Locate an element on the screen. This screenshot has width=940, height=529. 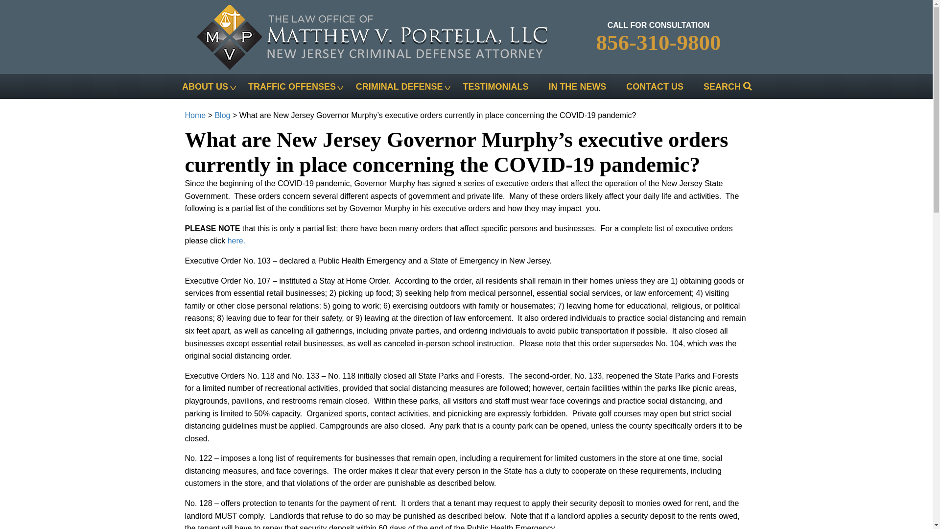
CRIMINAL DEFENSE is located at coordinates (399, 86).